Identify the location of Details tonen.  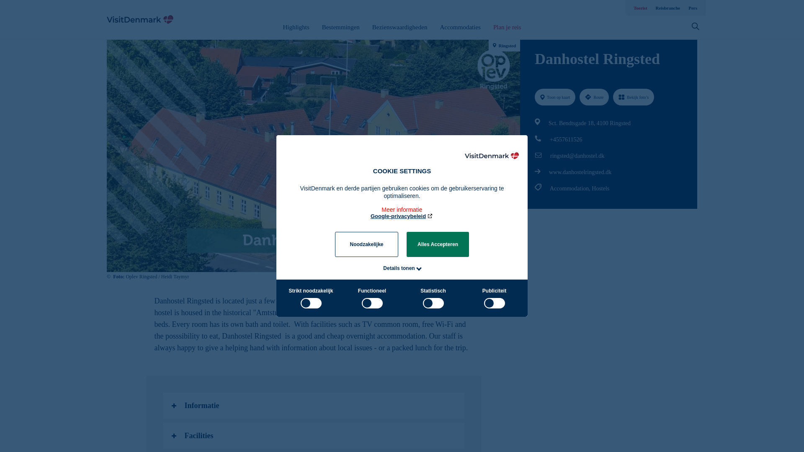
(399, 268).